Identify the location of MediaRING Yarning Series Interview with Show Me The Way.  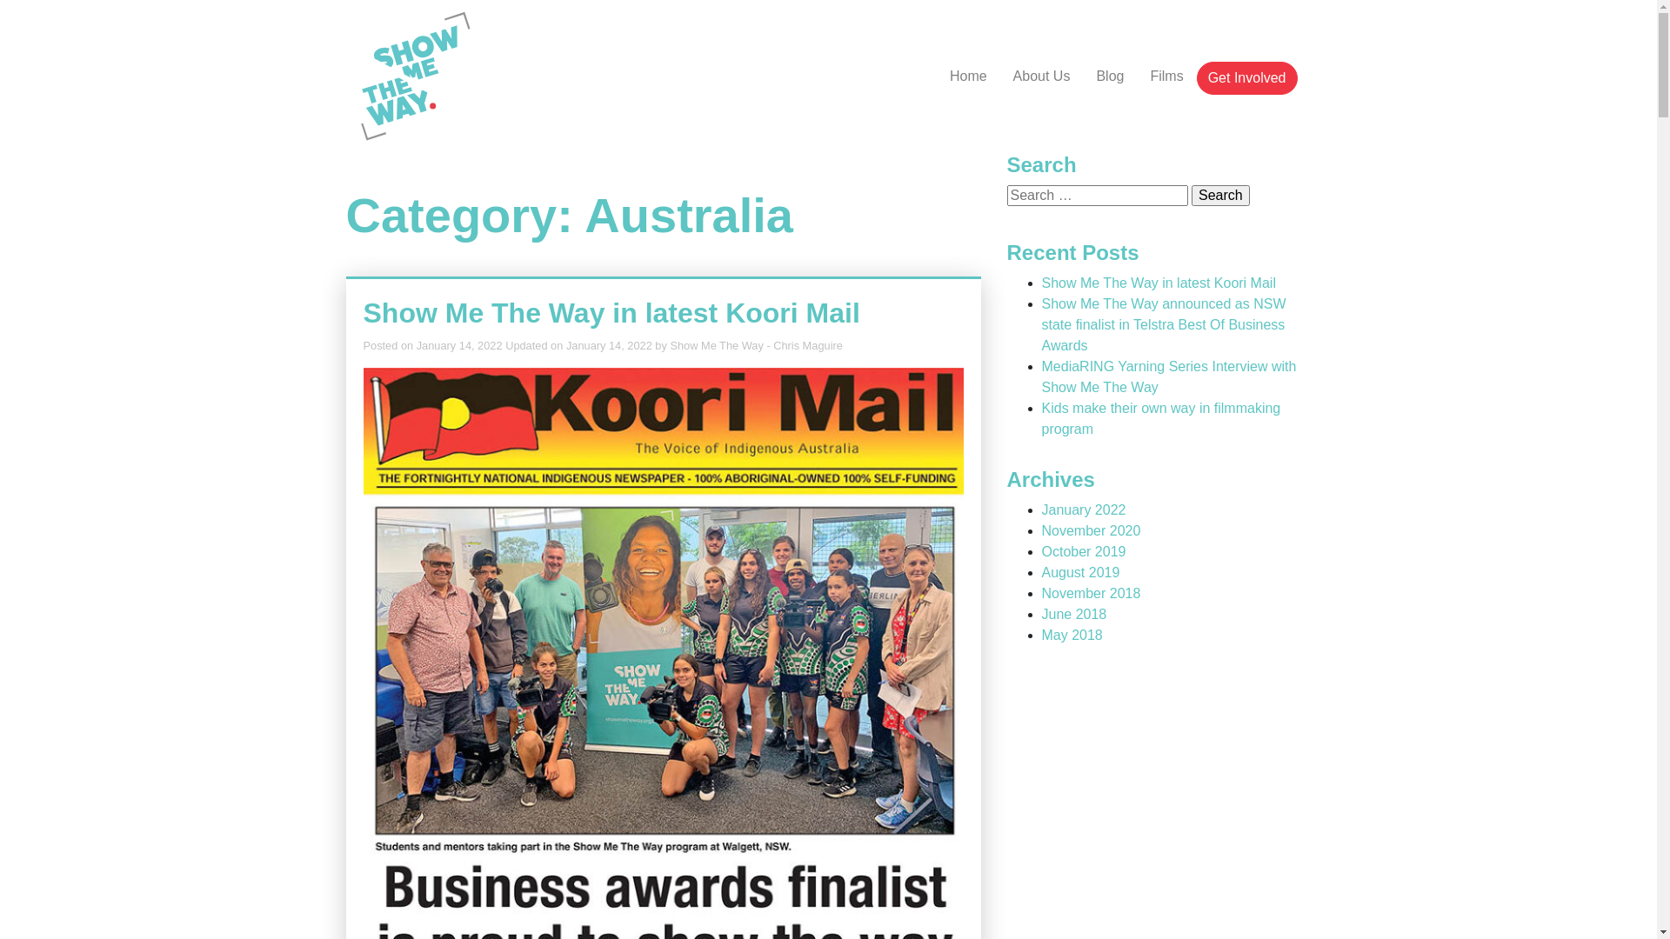
(1169, 377).